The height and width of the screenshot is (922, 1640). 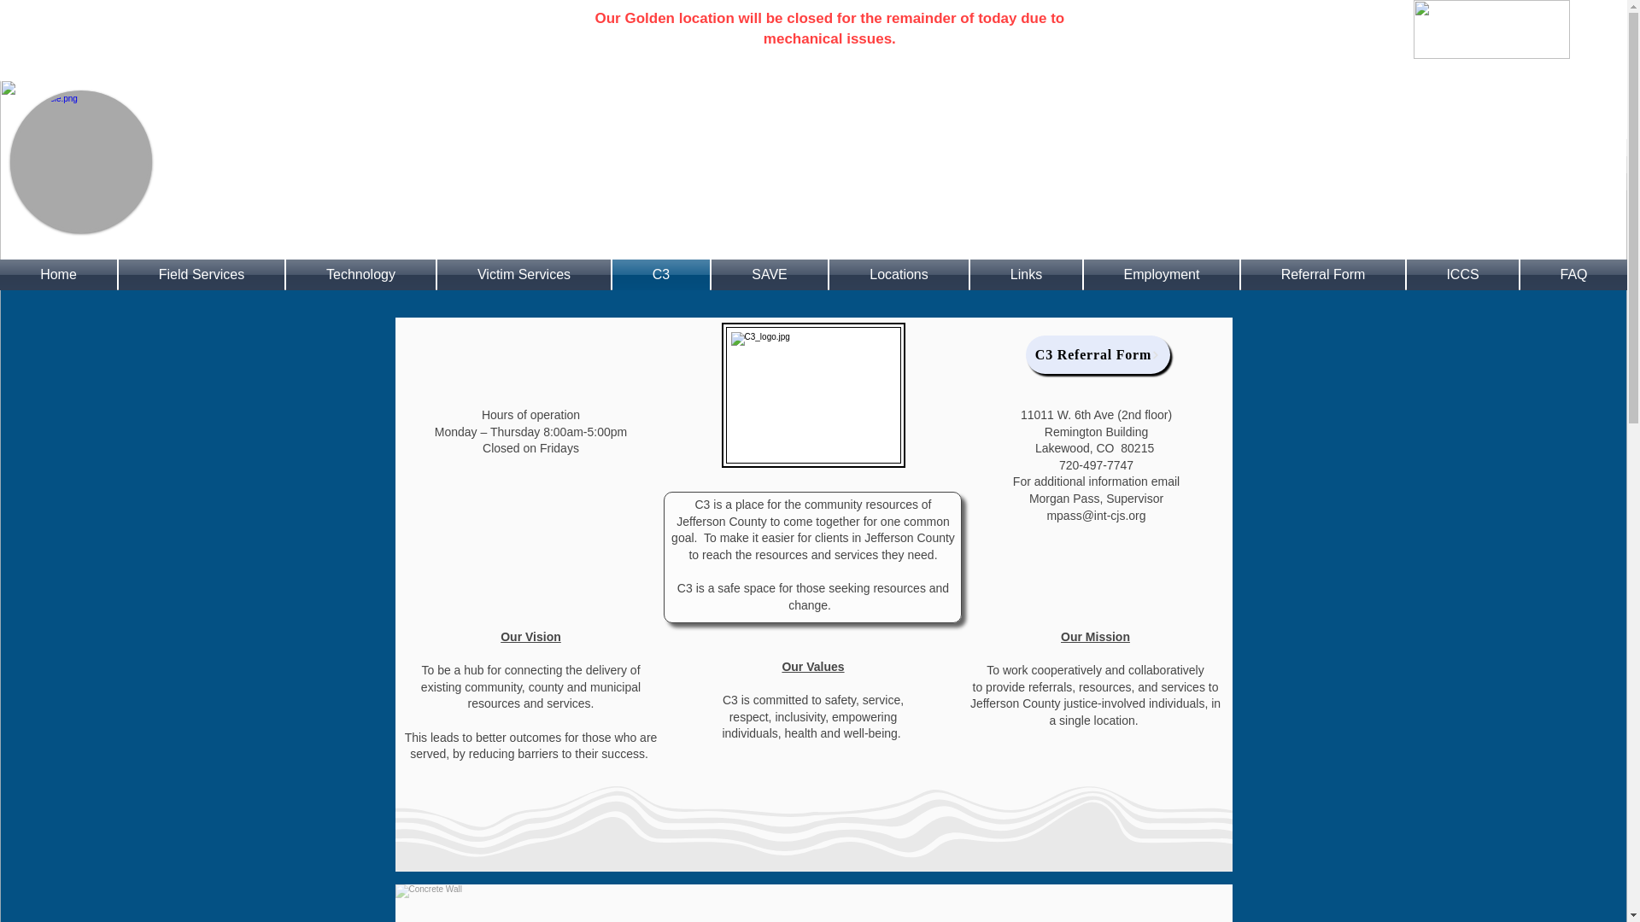 I want to click on C3, so click(x=661, y=275).